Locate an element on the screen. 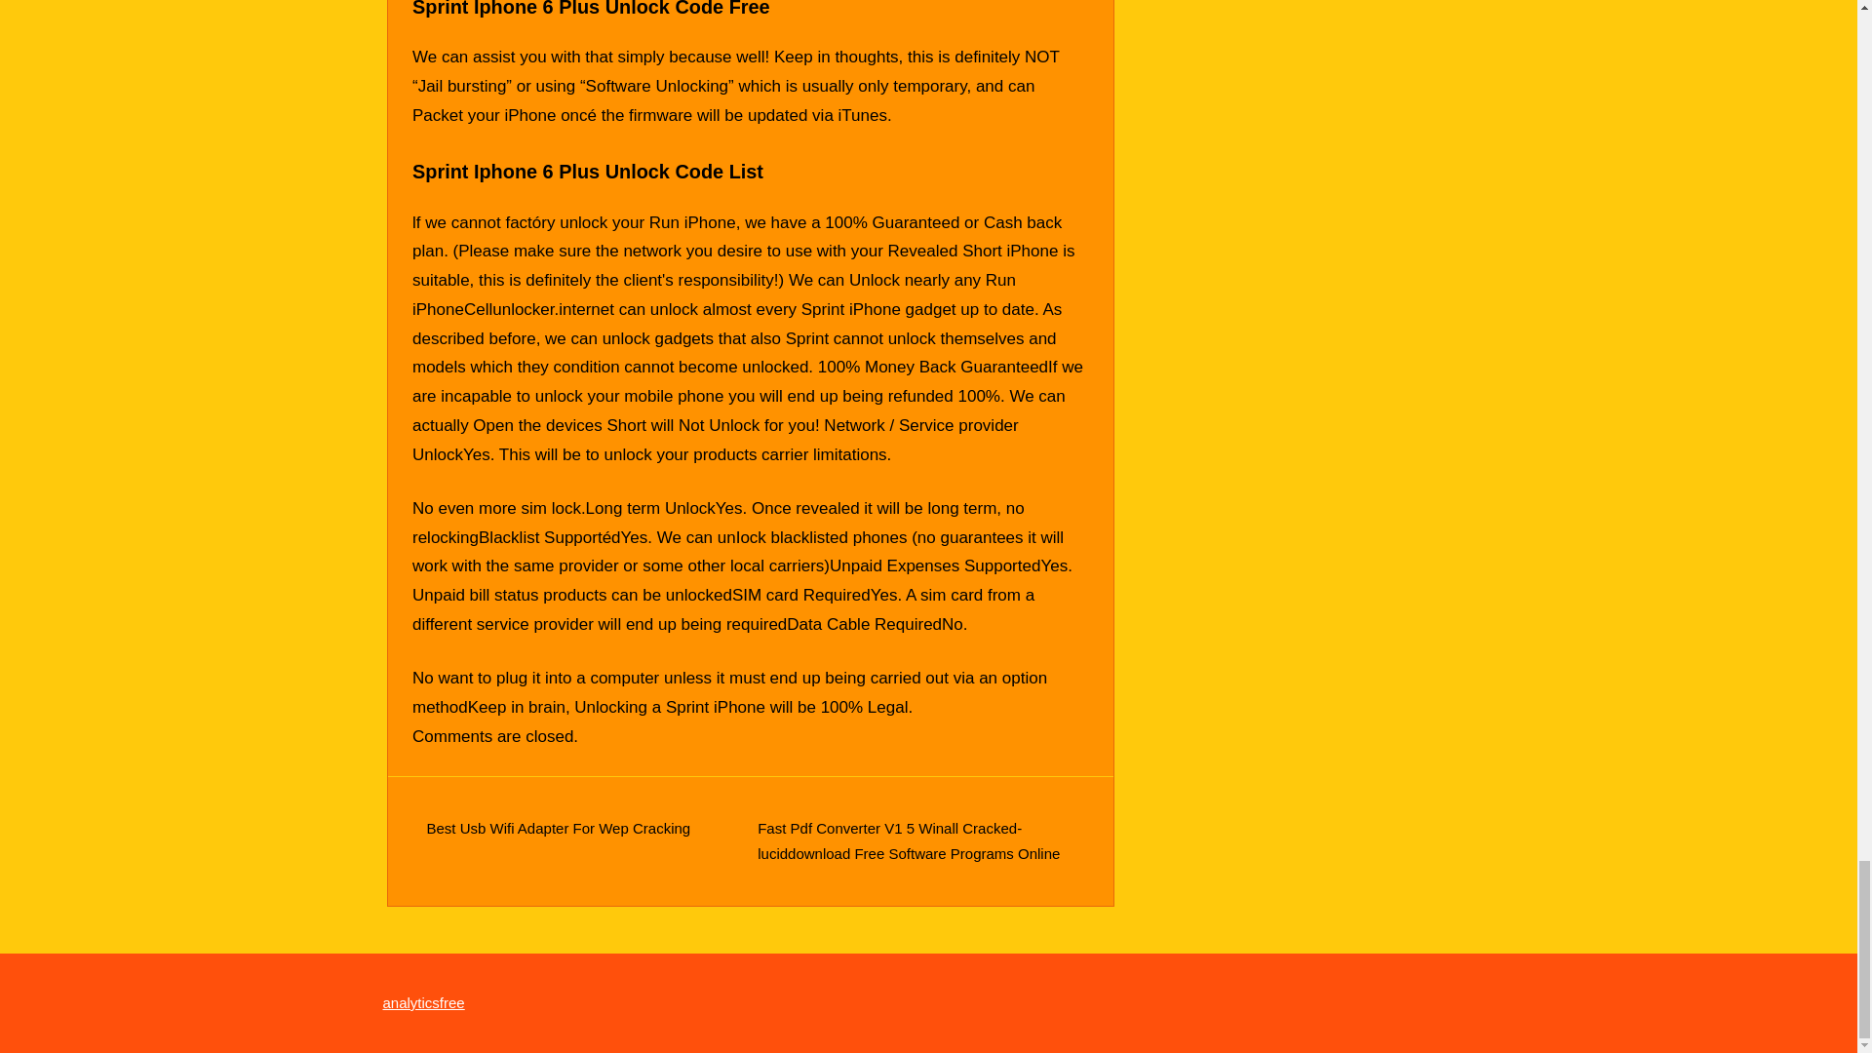 This screenshot has height=1053, width=1872. analyticsfree is located at coordinates (423, 1002).